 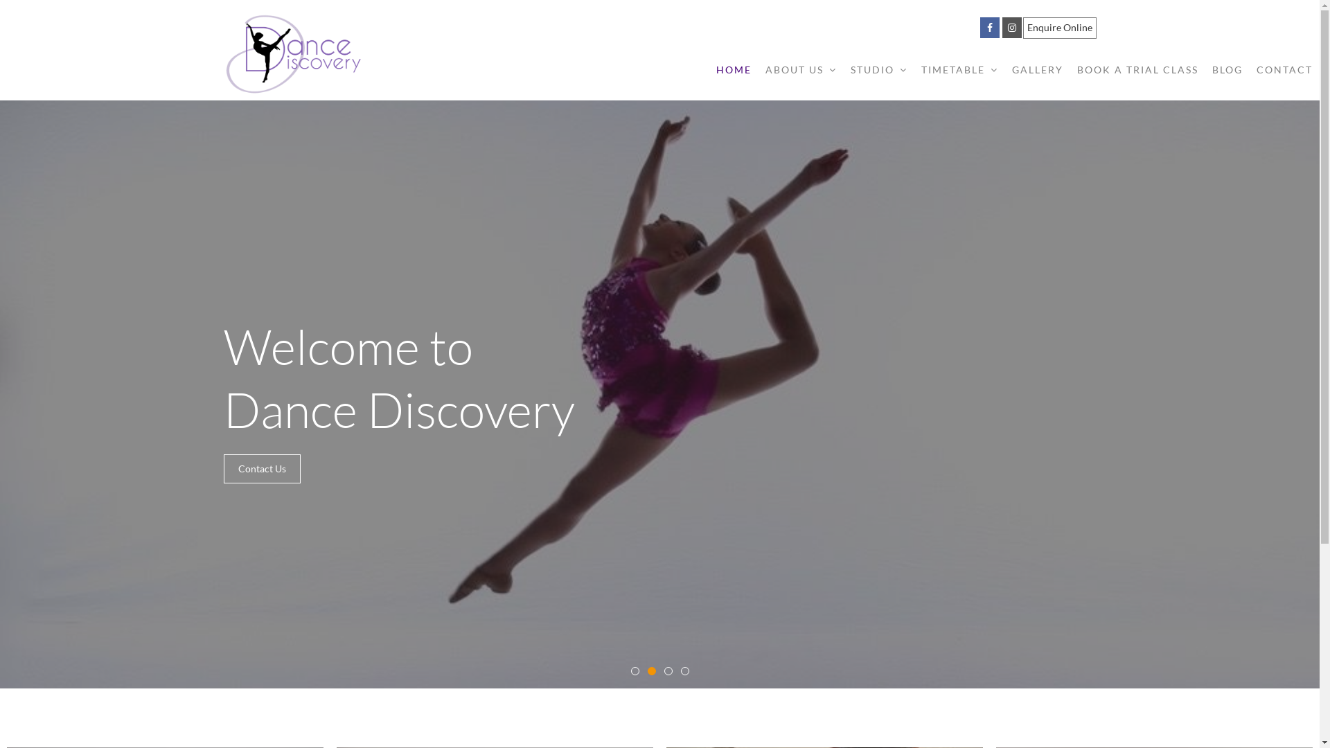 What do you see at coordinates (879, 70) in the screenshot?
I see `STUDIO` at bounding box center [879, 70].